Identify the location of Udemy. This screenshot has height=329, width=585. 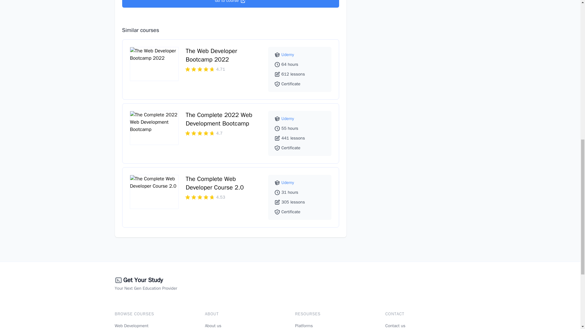
(288, 54).